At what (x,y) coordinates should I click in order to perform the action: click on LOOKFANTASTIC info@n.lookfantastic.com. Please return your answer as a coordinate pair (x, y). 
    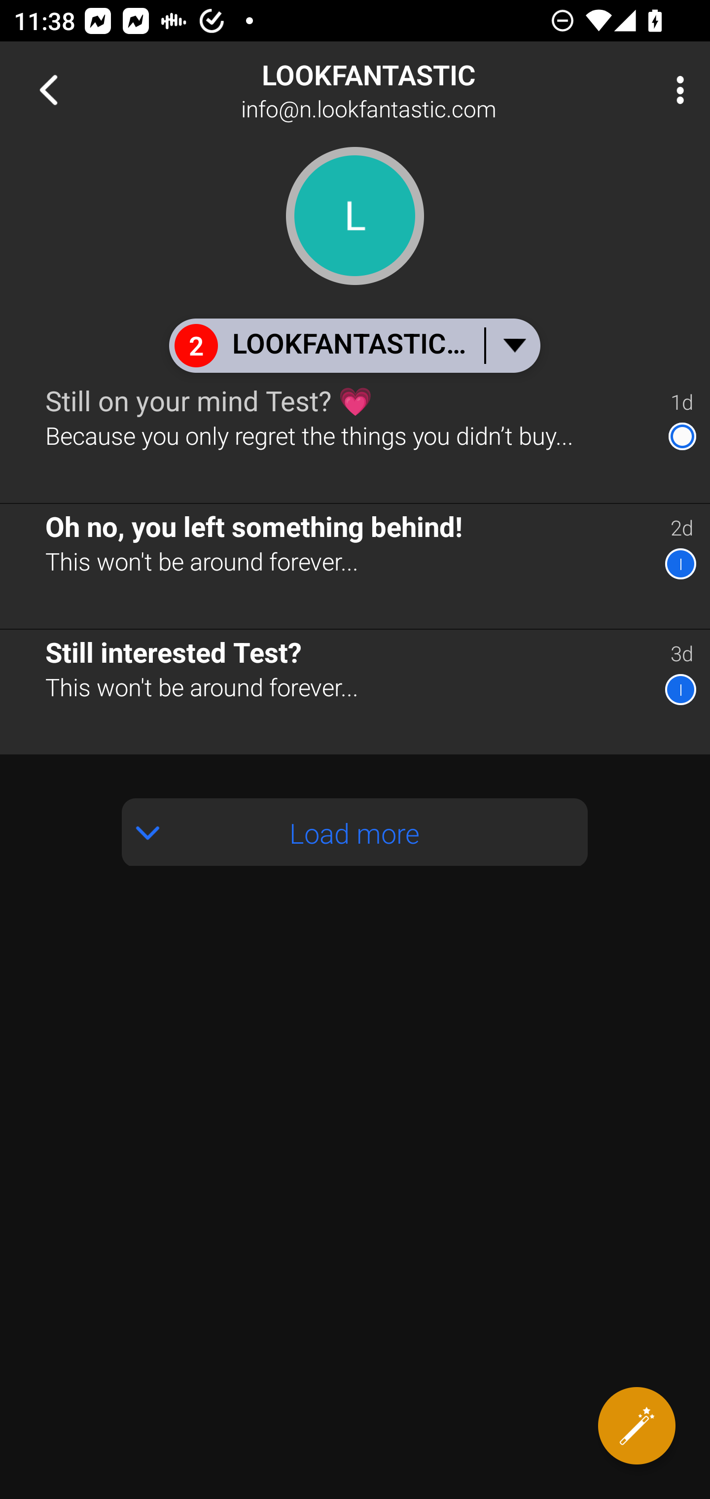
    Looking at the image, I should click on (417, 90).